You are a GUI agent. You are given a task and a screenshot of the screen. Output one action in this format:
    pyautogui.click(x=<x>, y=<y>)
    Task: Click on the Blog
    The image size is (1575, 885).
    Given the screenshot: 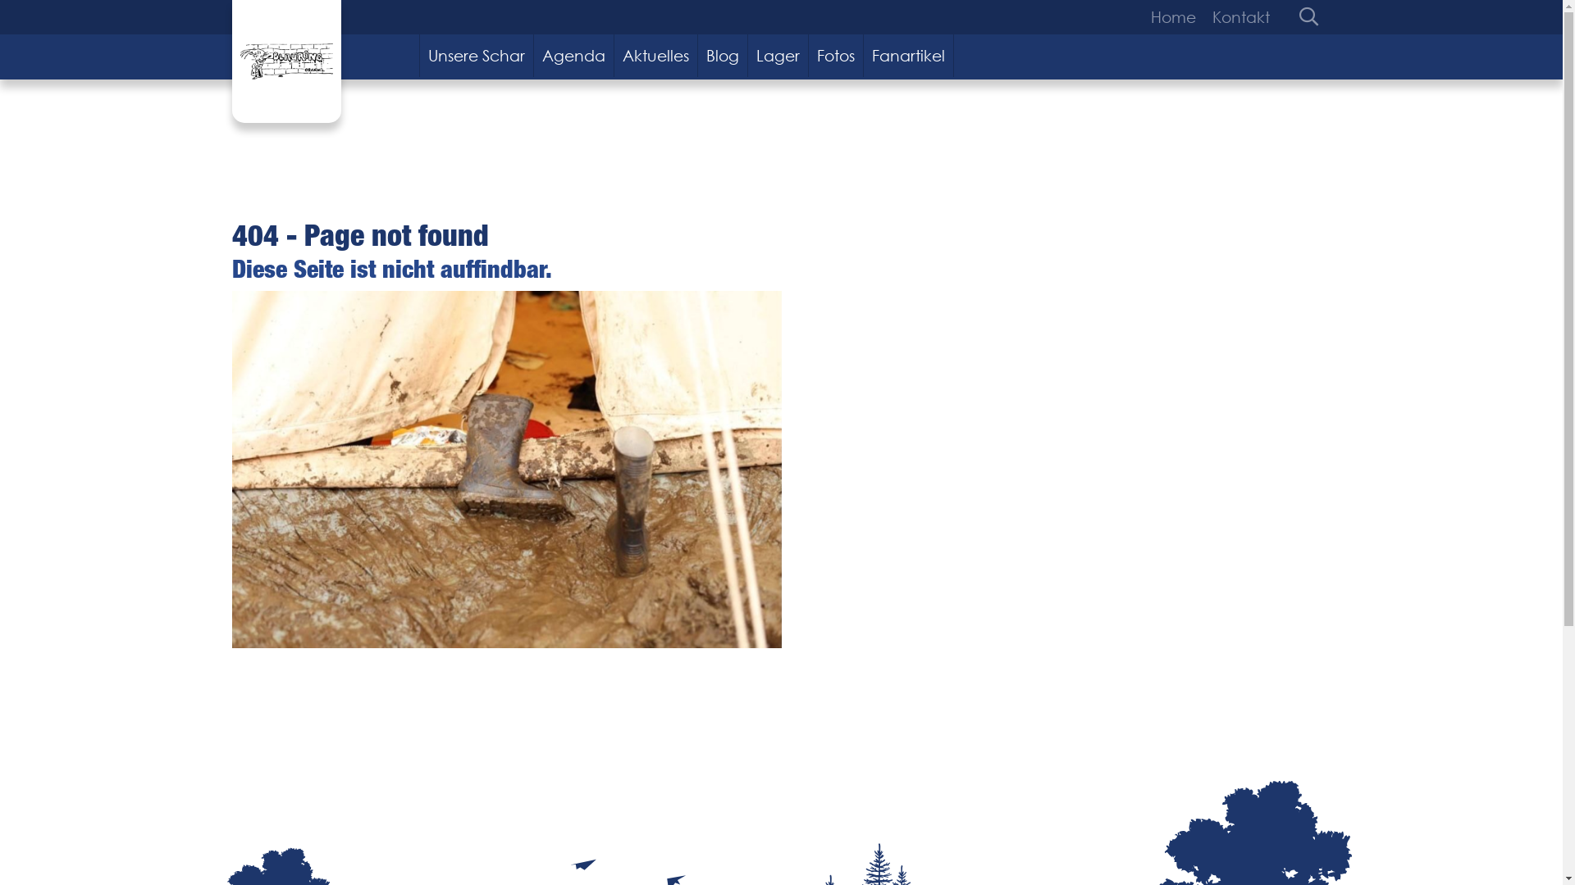 What is the action you would take?
    pyautogui.click(x=724, y=56)
    